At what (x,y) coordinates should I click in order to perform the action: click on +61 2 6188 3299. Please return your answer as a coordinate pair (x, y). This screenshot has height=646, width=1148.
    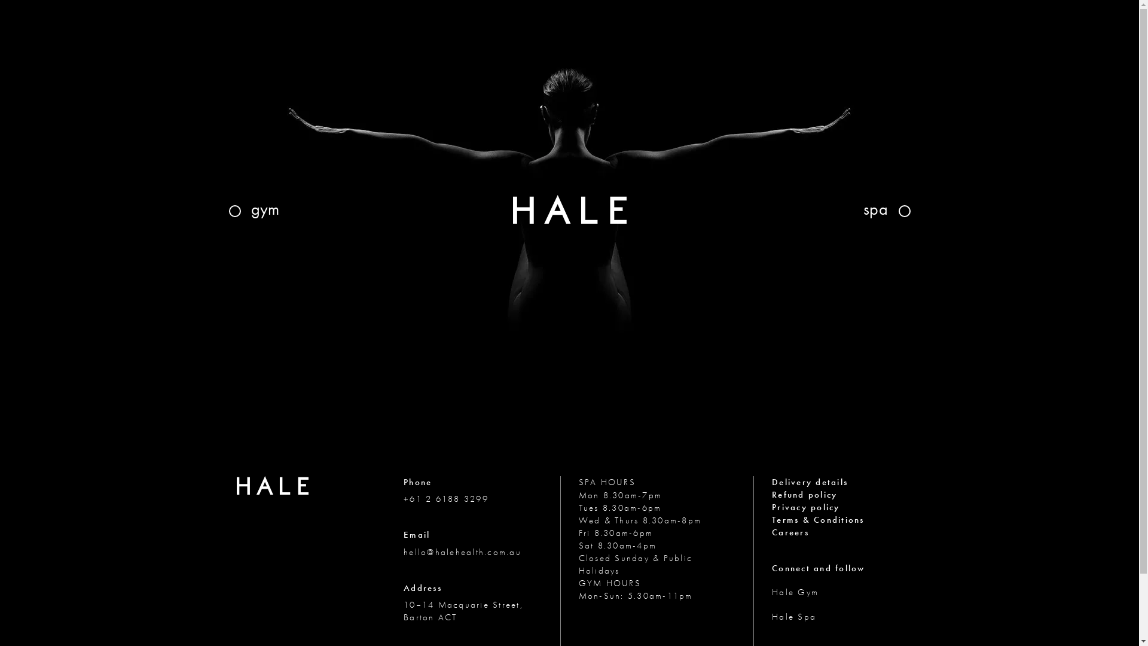
    Looking at the image, I should click on (446, 499).